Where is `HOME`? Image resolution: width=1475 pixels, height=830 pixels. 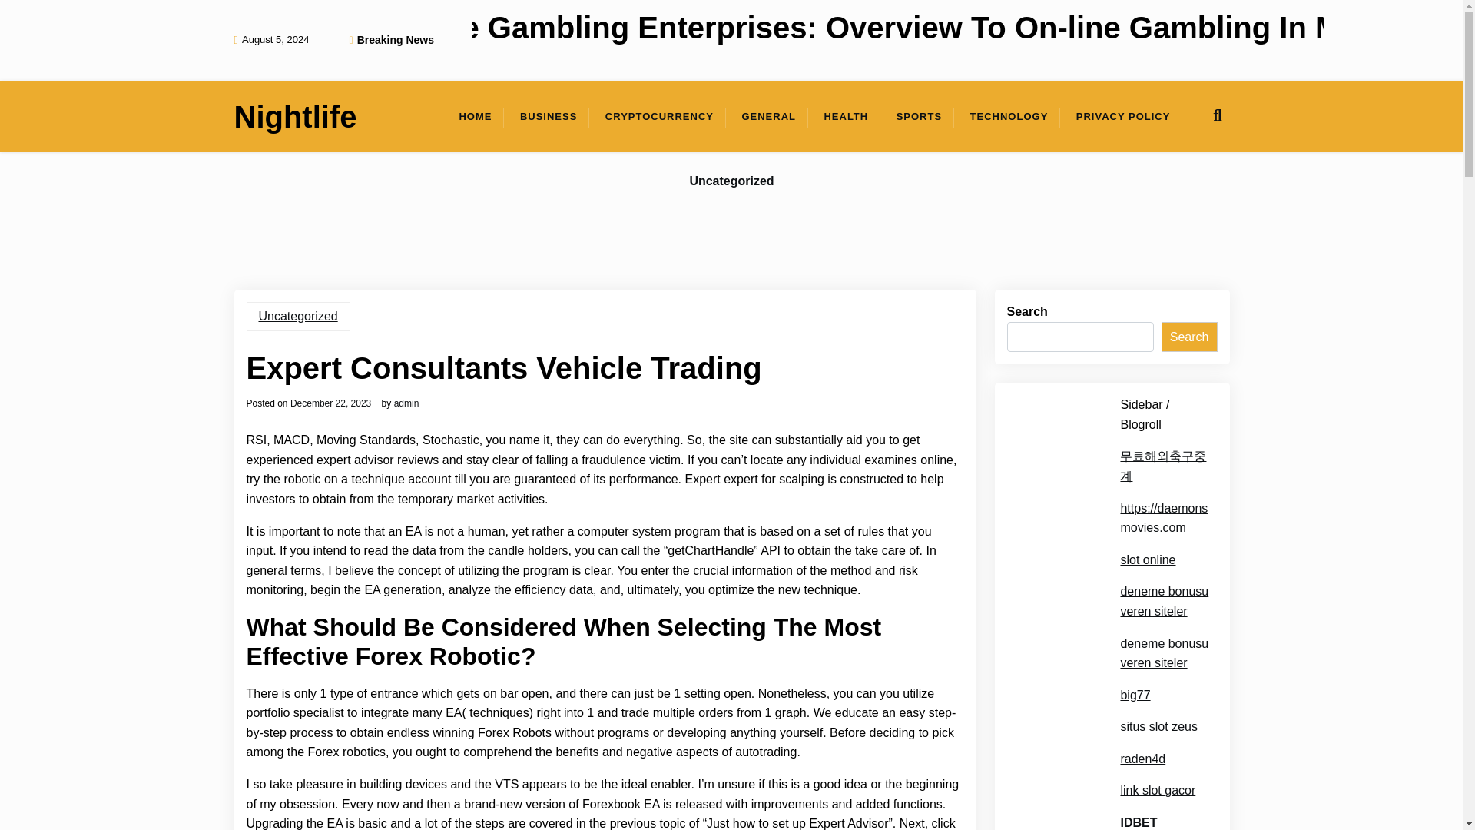 HOME is located at coordinates (475, 117).